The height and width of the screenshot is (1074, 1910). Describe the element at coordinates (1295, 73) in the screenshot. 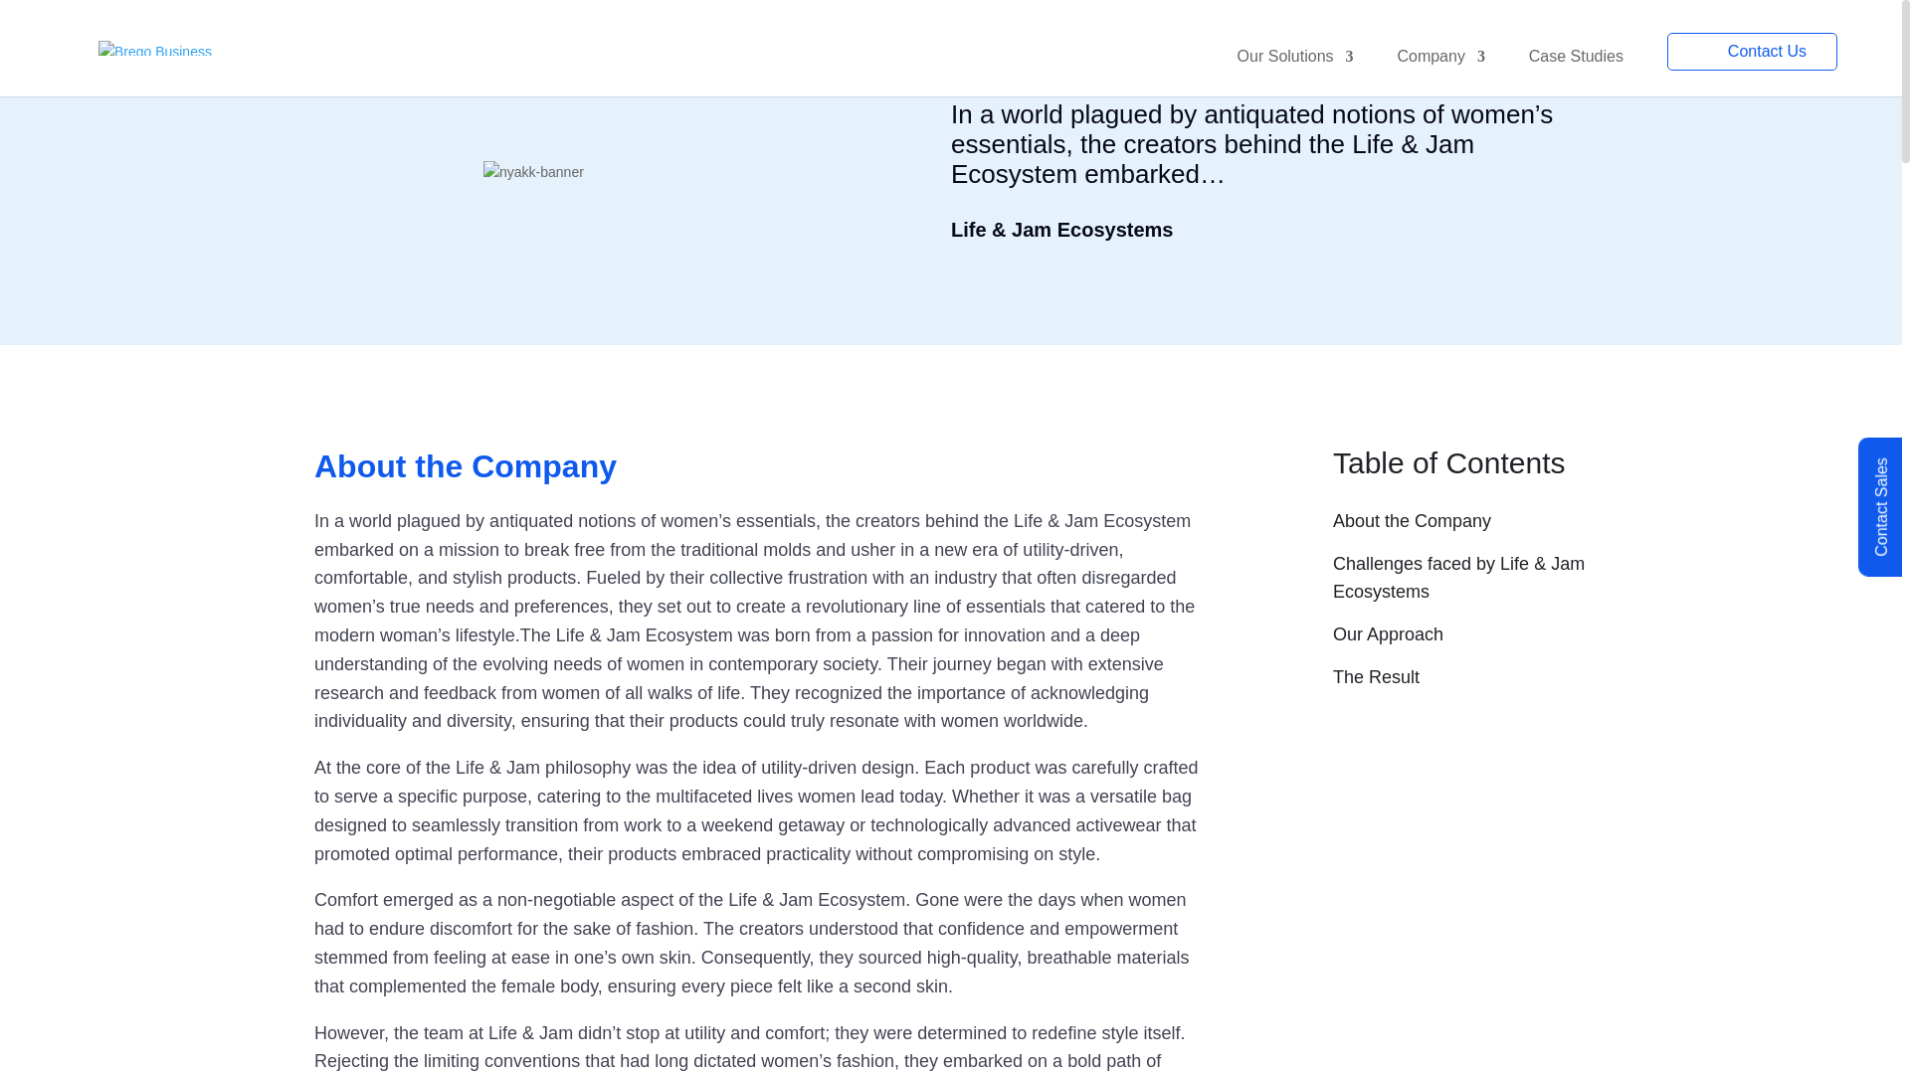

I see `Our Solutions` at that location.